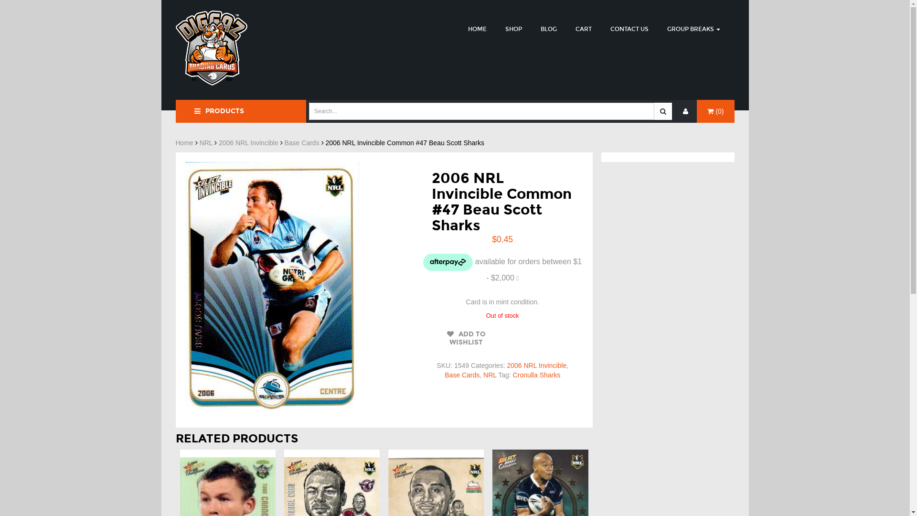 The image size is (917, 516). What do you see at coordinates (302, 143) in the screenshot?
I see `Base Cards` at bounding box center [302, 143].